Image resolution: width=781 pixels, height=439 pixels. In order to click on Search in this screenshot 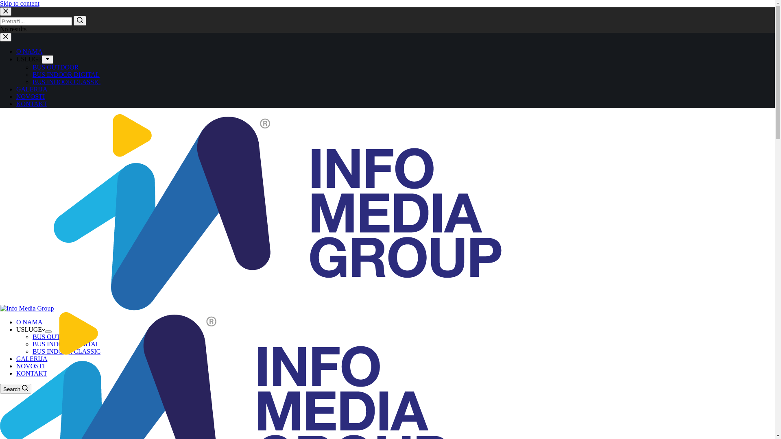, I will do `click(15, 389)`.